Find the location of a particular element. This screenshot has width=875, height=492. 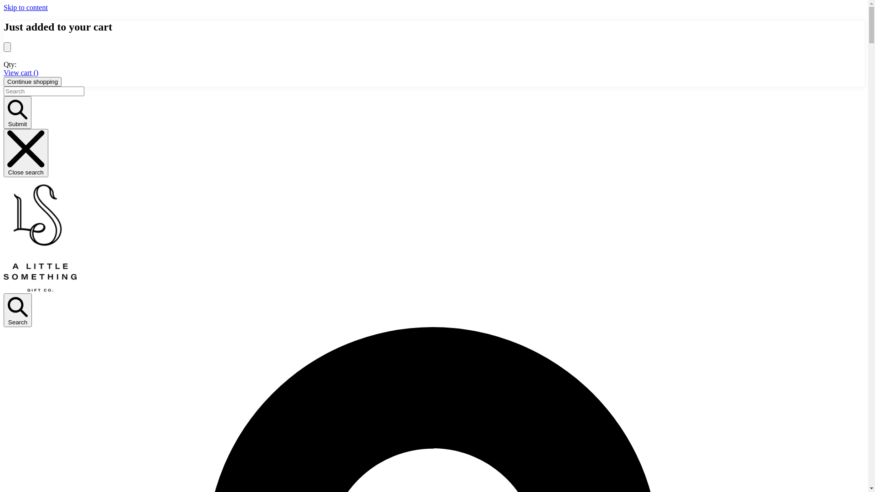

Skip to content is located at coordinates (26, 7).